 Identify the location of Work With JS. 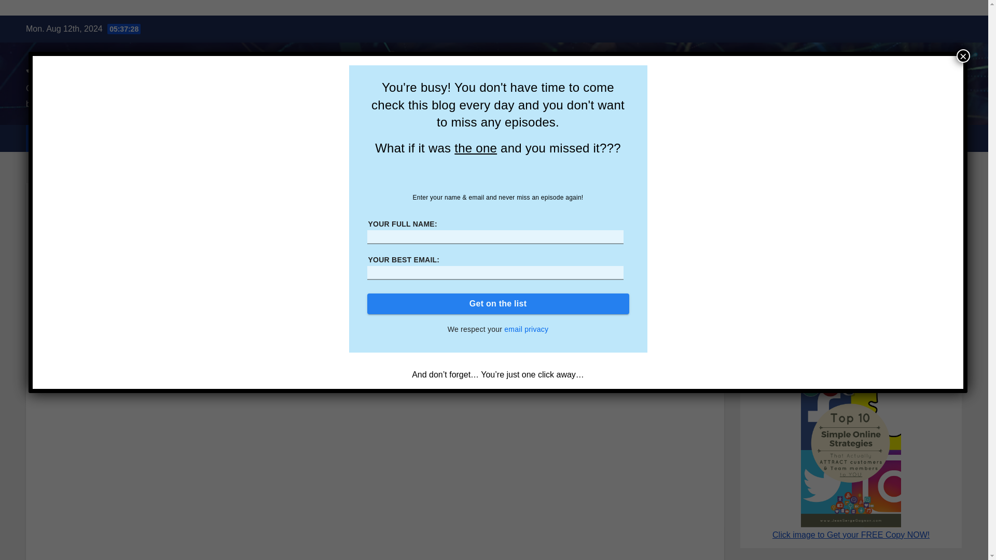
(165, 138).